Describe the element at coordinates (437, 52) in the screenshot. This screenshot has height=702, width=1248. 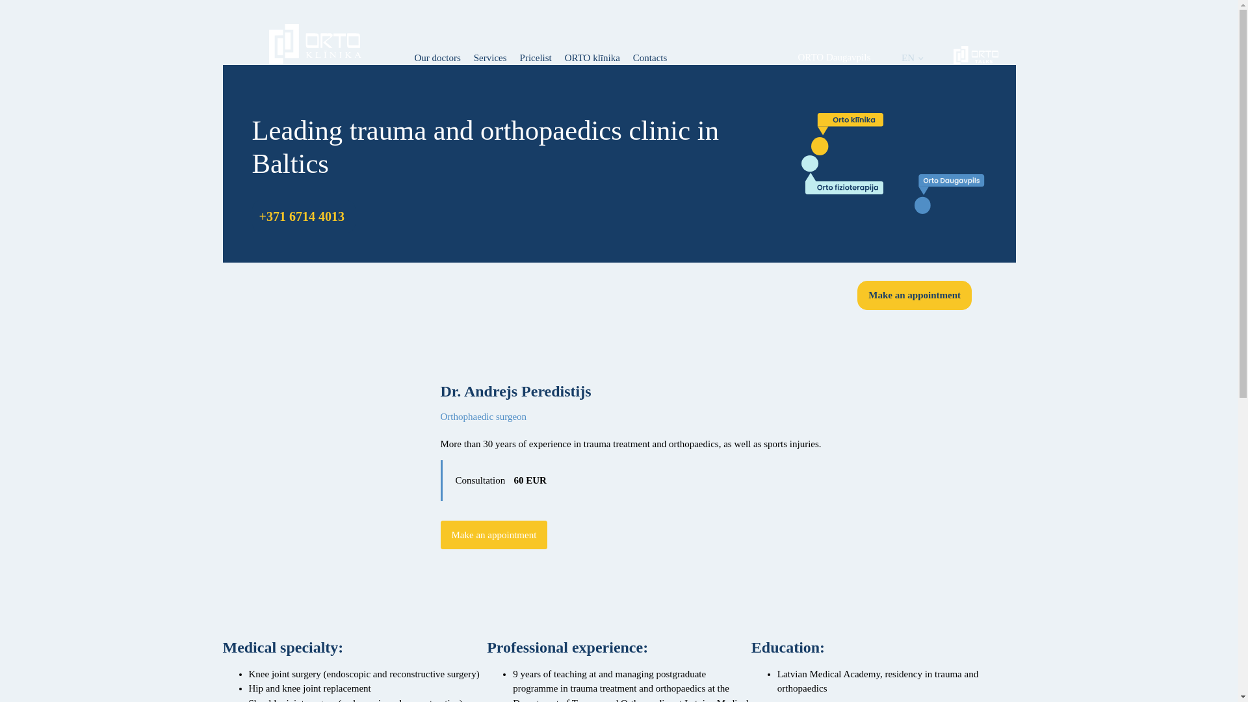
I see `Our doctors` at that location.